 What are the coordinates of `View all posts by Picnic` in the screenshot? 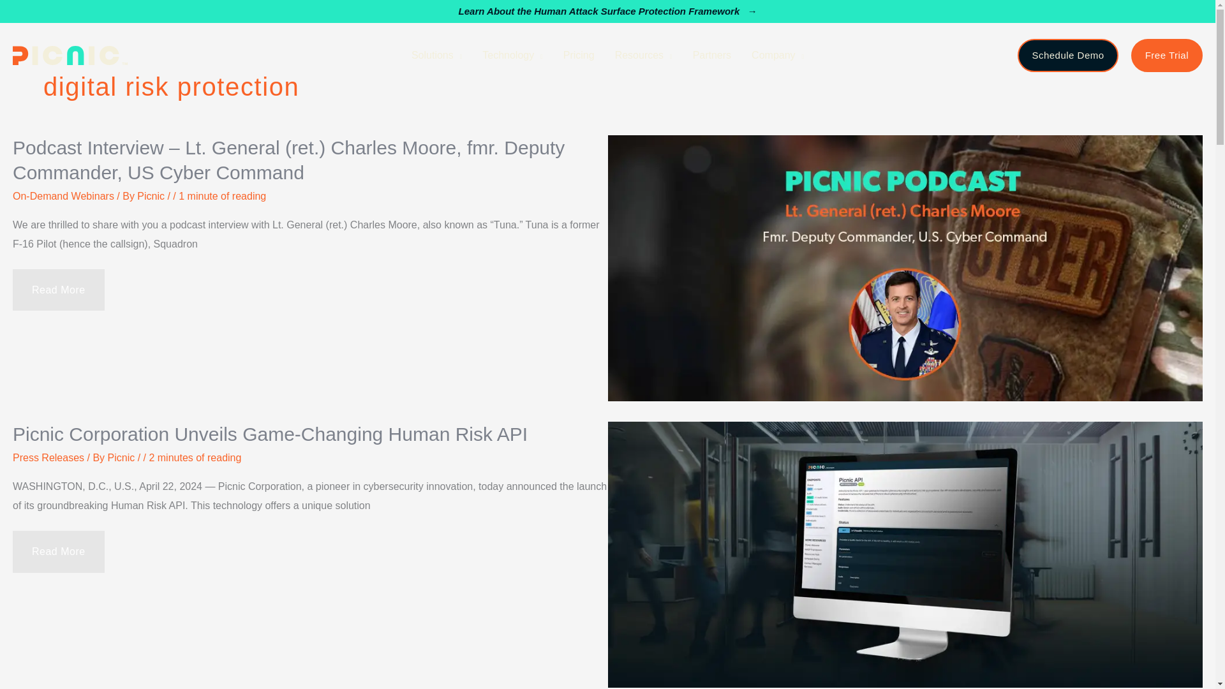 It's located at (122, 457).